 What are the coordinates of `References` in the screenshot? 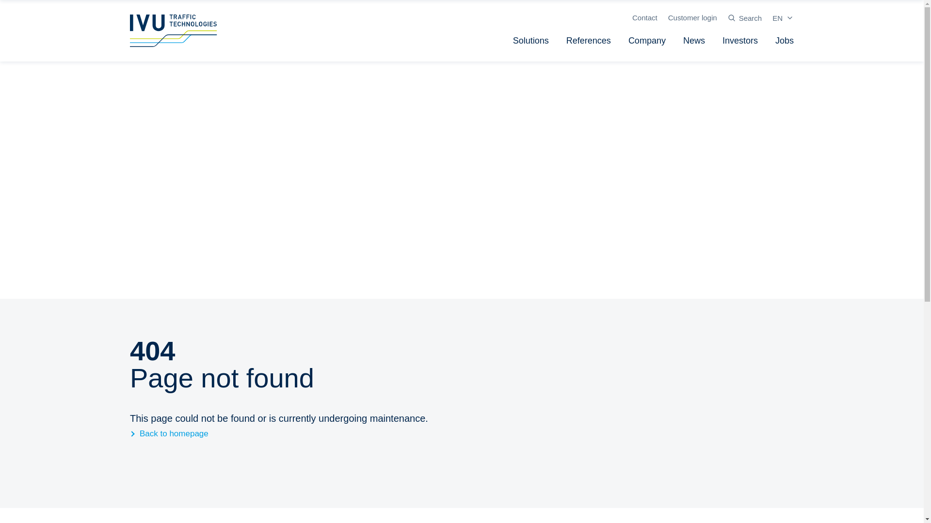 It's located at (589, 41).